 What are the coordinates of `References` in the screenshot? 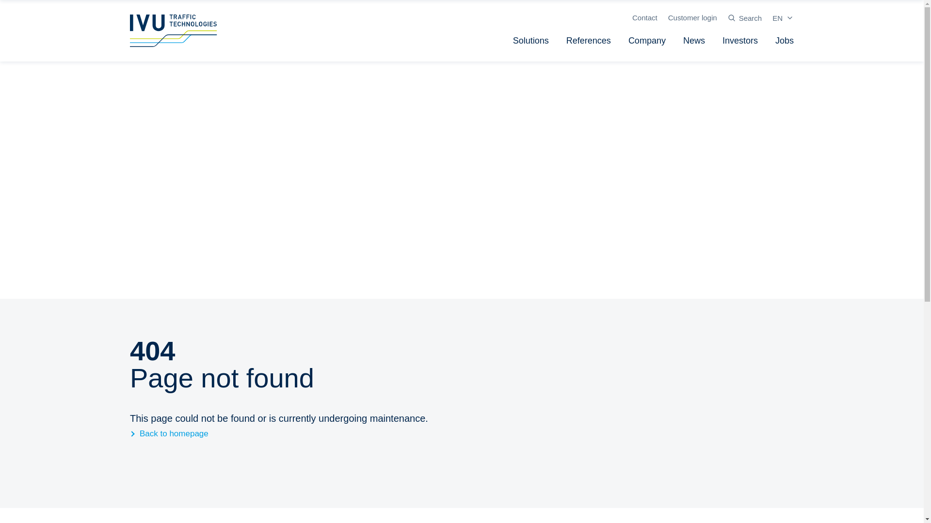 It's located at (589, 41).